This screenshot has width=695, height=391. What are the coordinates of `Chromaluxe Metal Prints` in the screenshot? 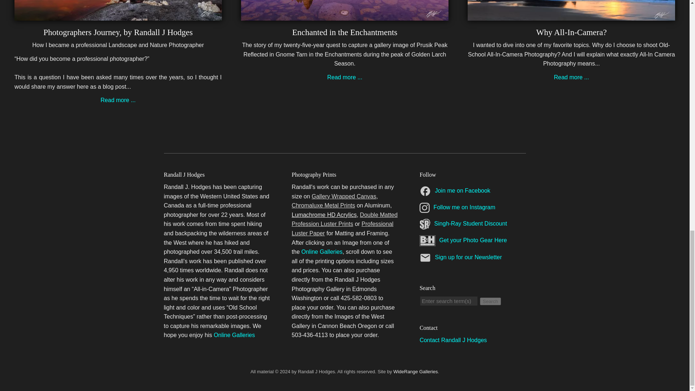 It's located at (324, 205).